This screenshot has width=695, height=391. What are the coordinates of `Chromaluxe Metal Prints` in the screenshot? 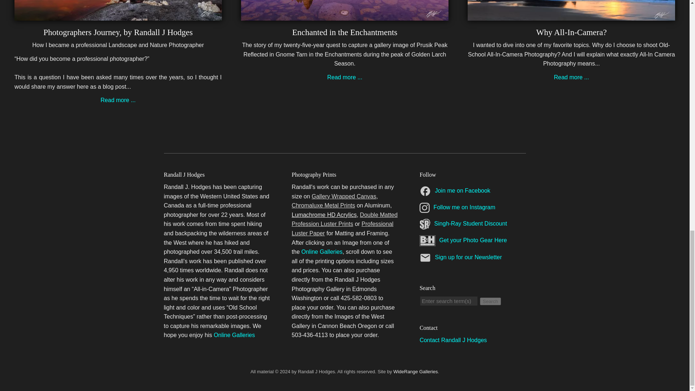 It's located at (324, 205).